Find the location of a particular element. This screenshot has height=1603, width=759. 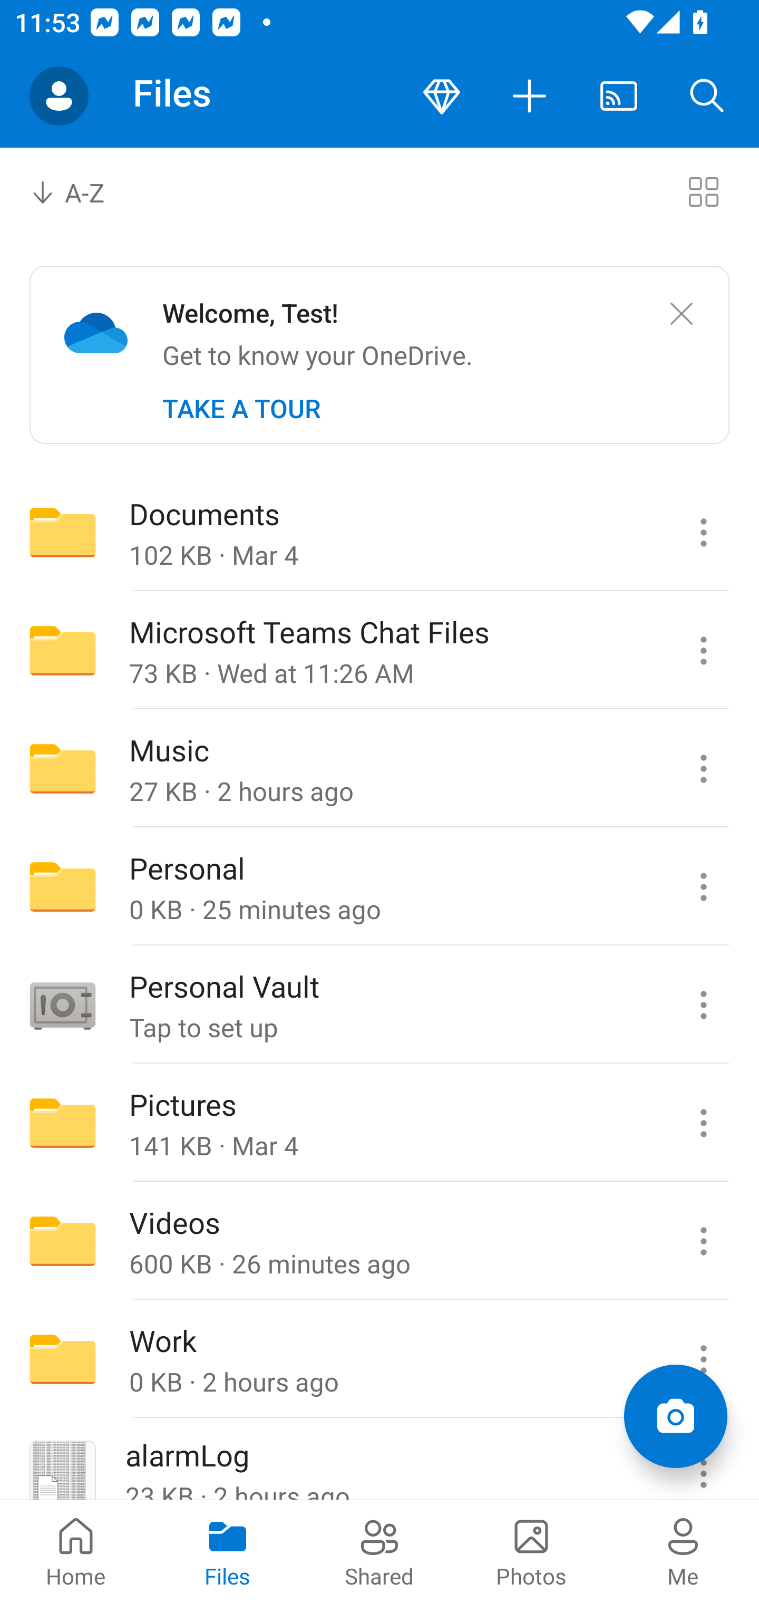

Personal Vault commands is located at coordinates (703, 1005).